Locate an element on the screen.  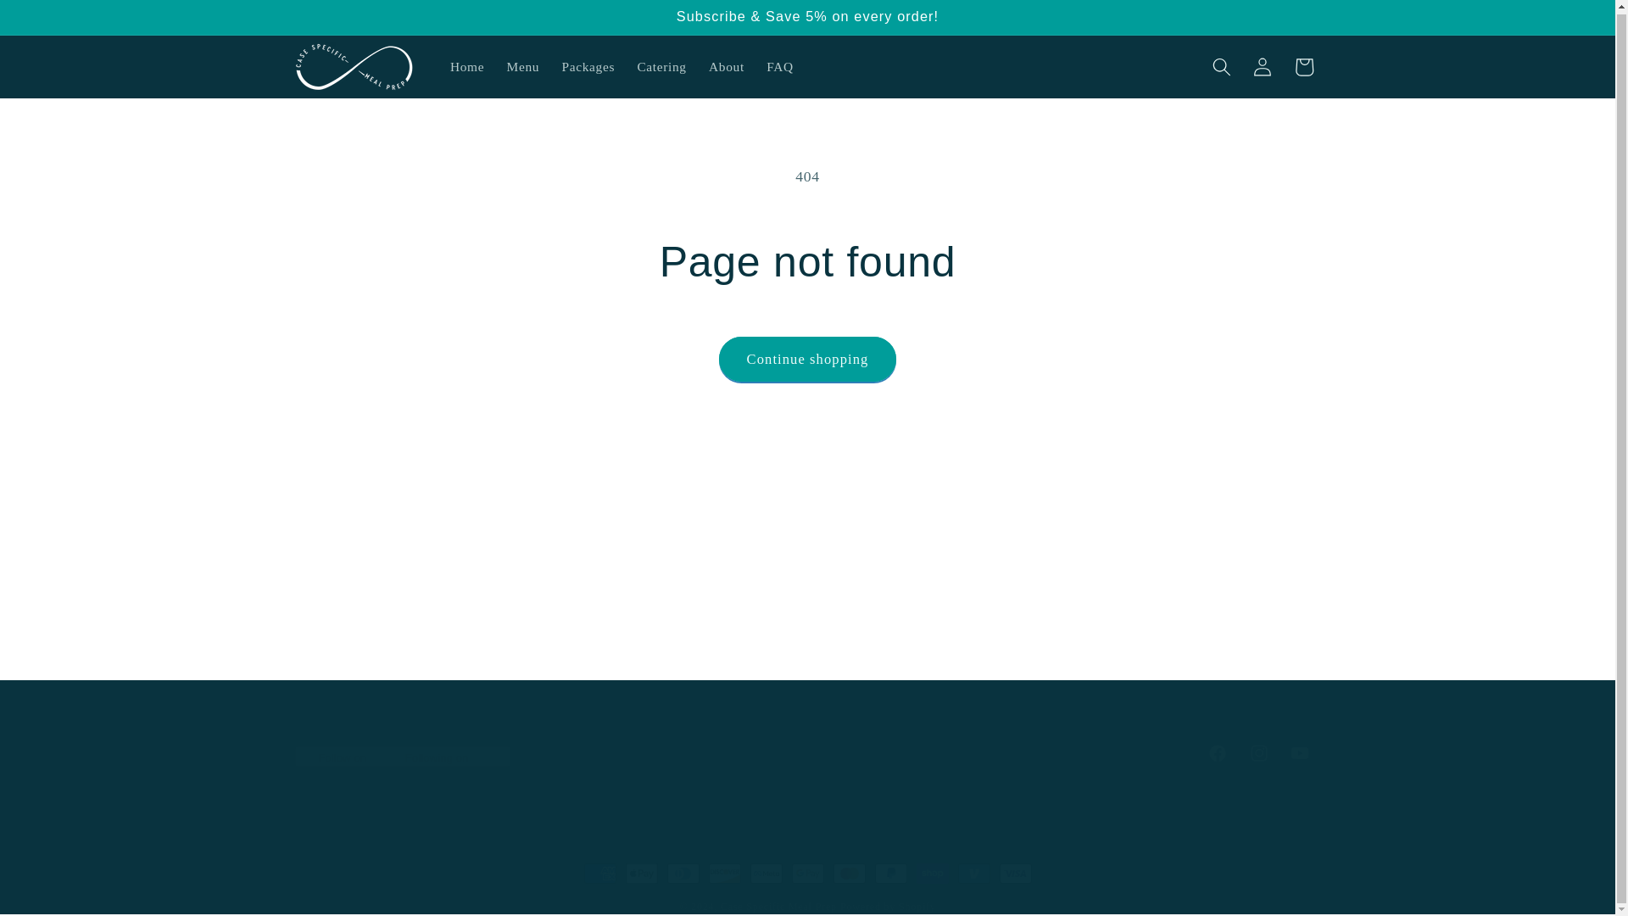
Catering is located at coordinates (807, 753).